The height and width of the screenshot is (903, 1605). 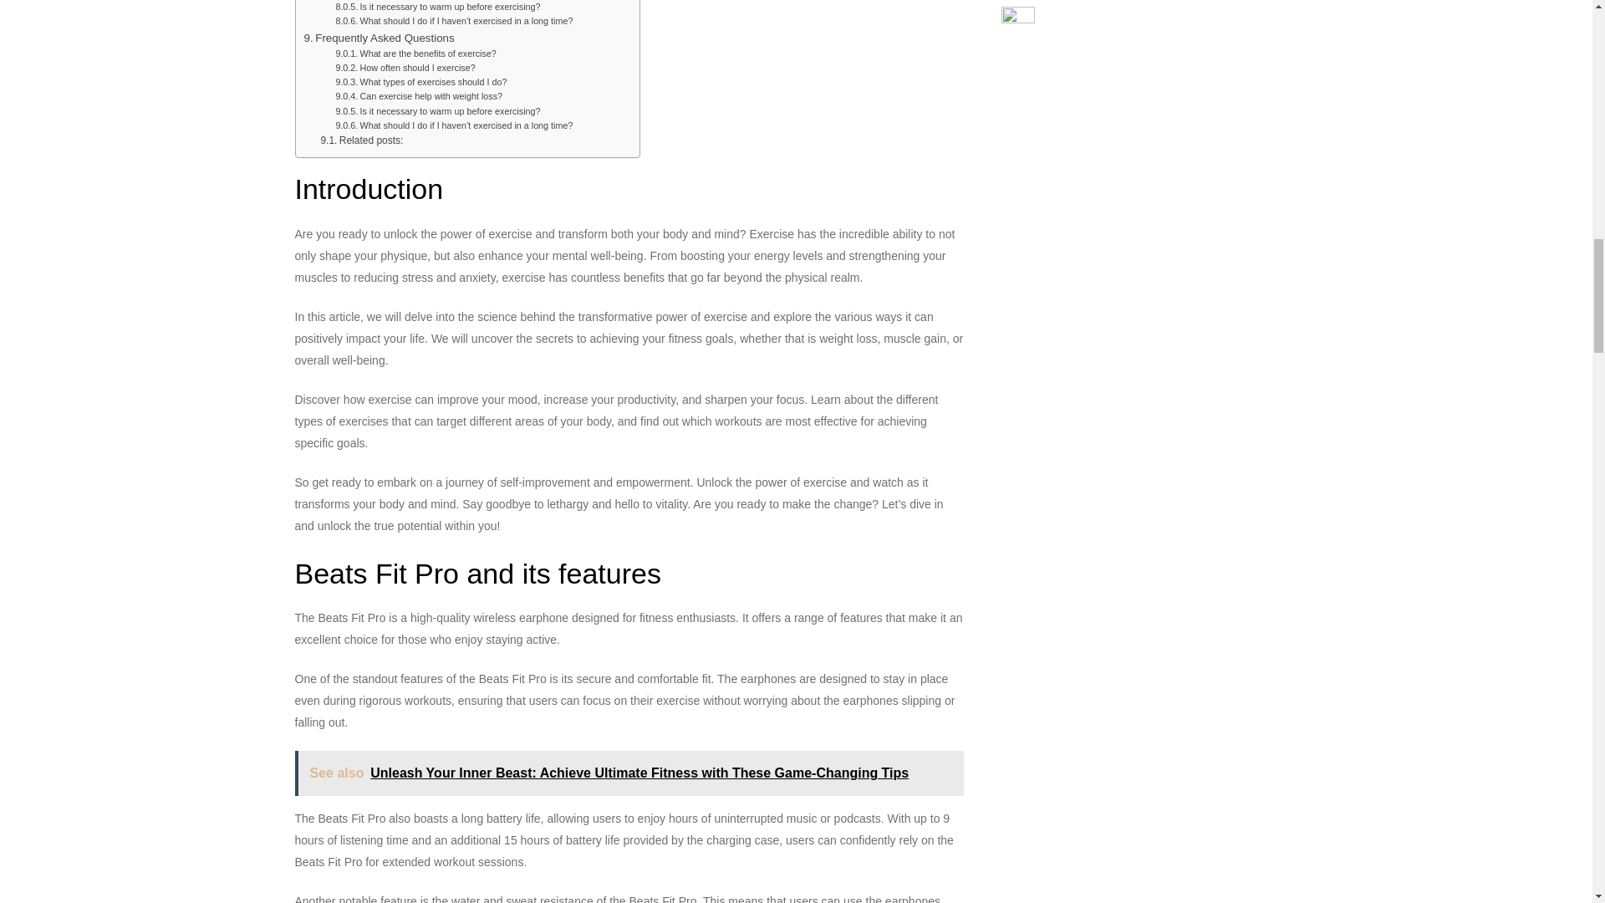 I want to click on Related posts:, so click(x=361, y=140).